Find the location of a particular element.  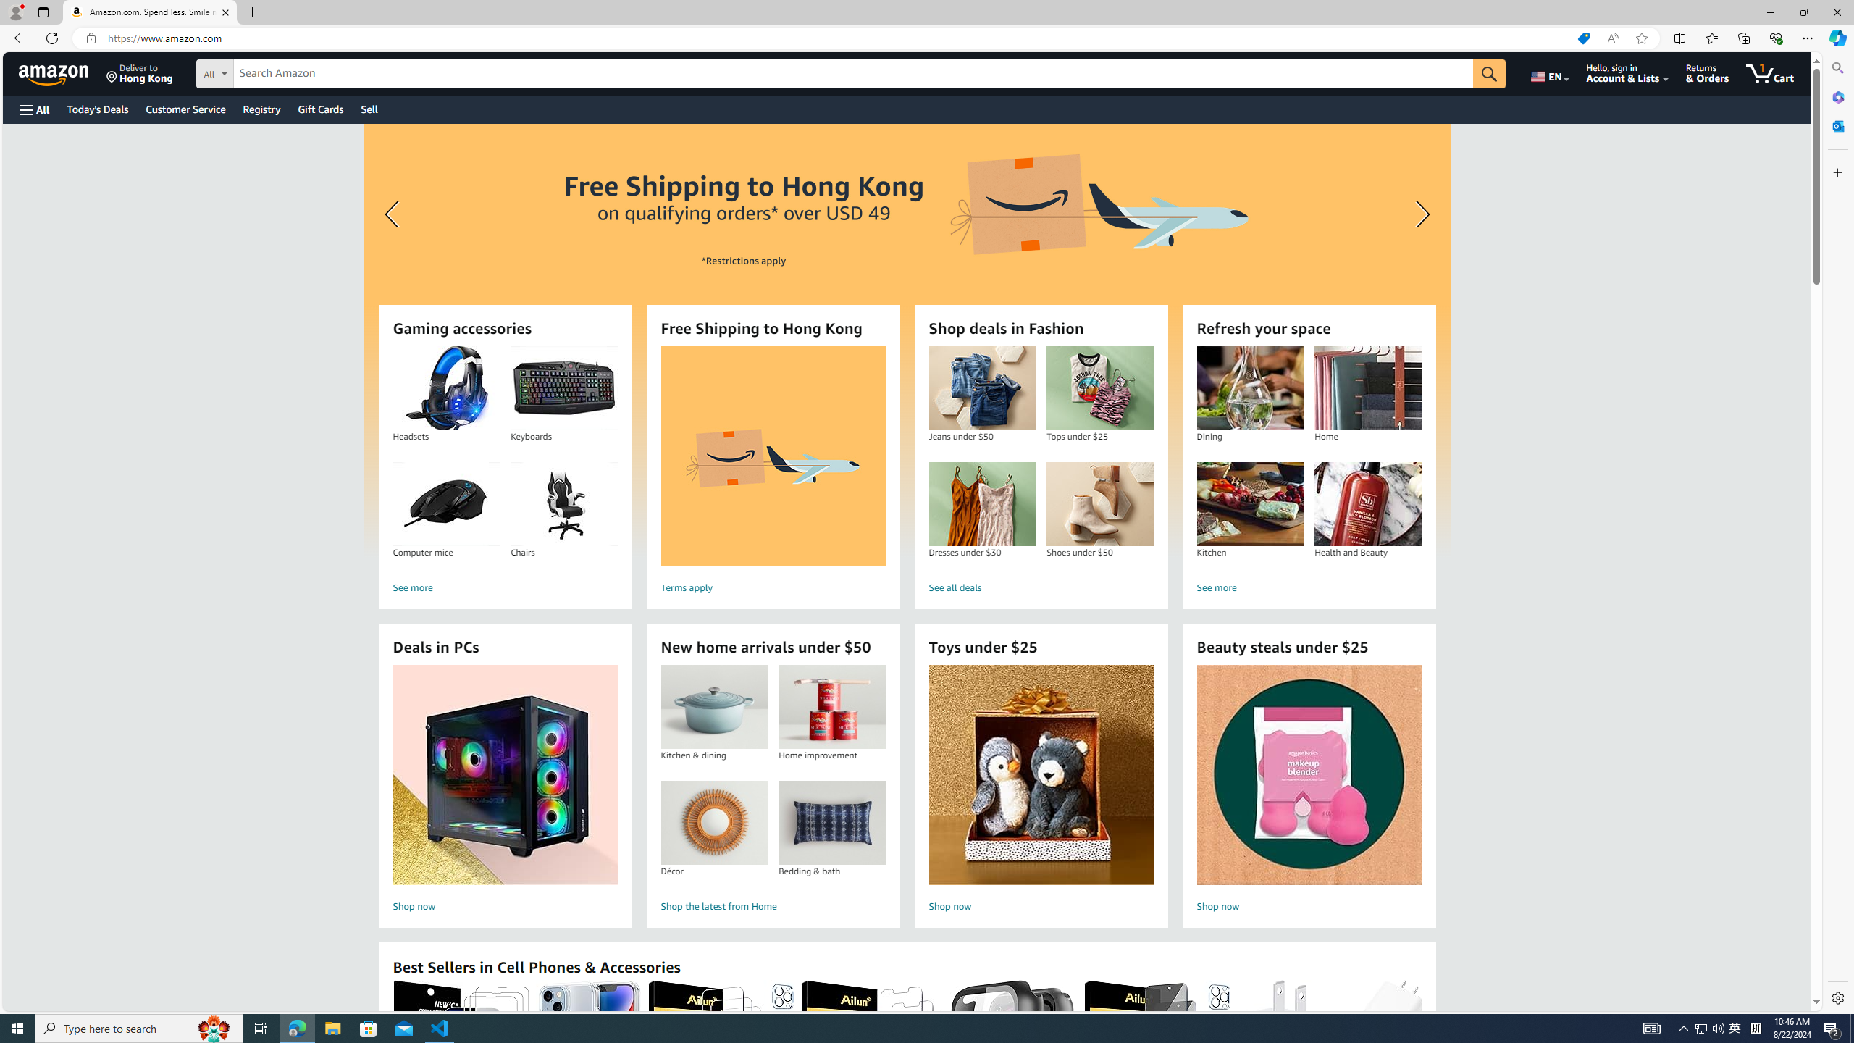

Dining is located at coordinates (1249, 388).